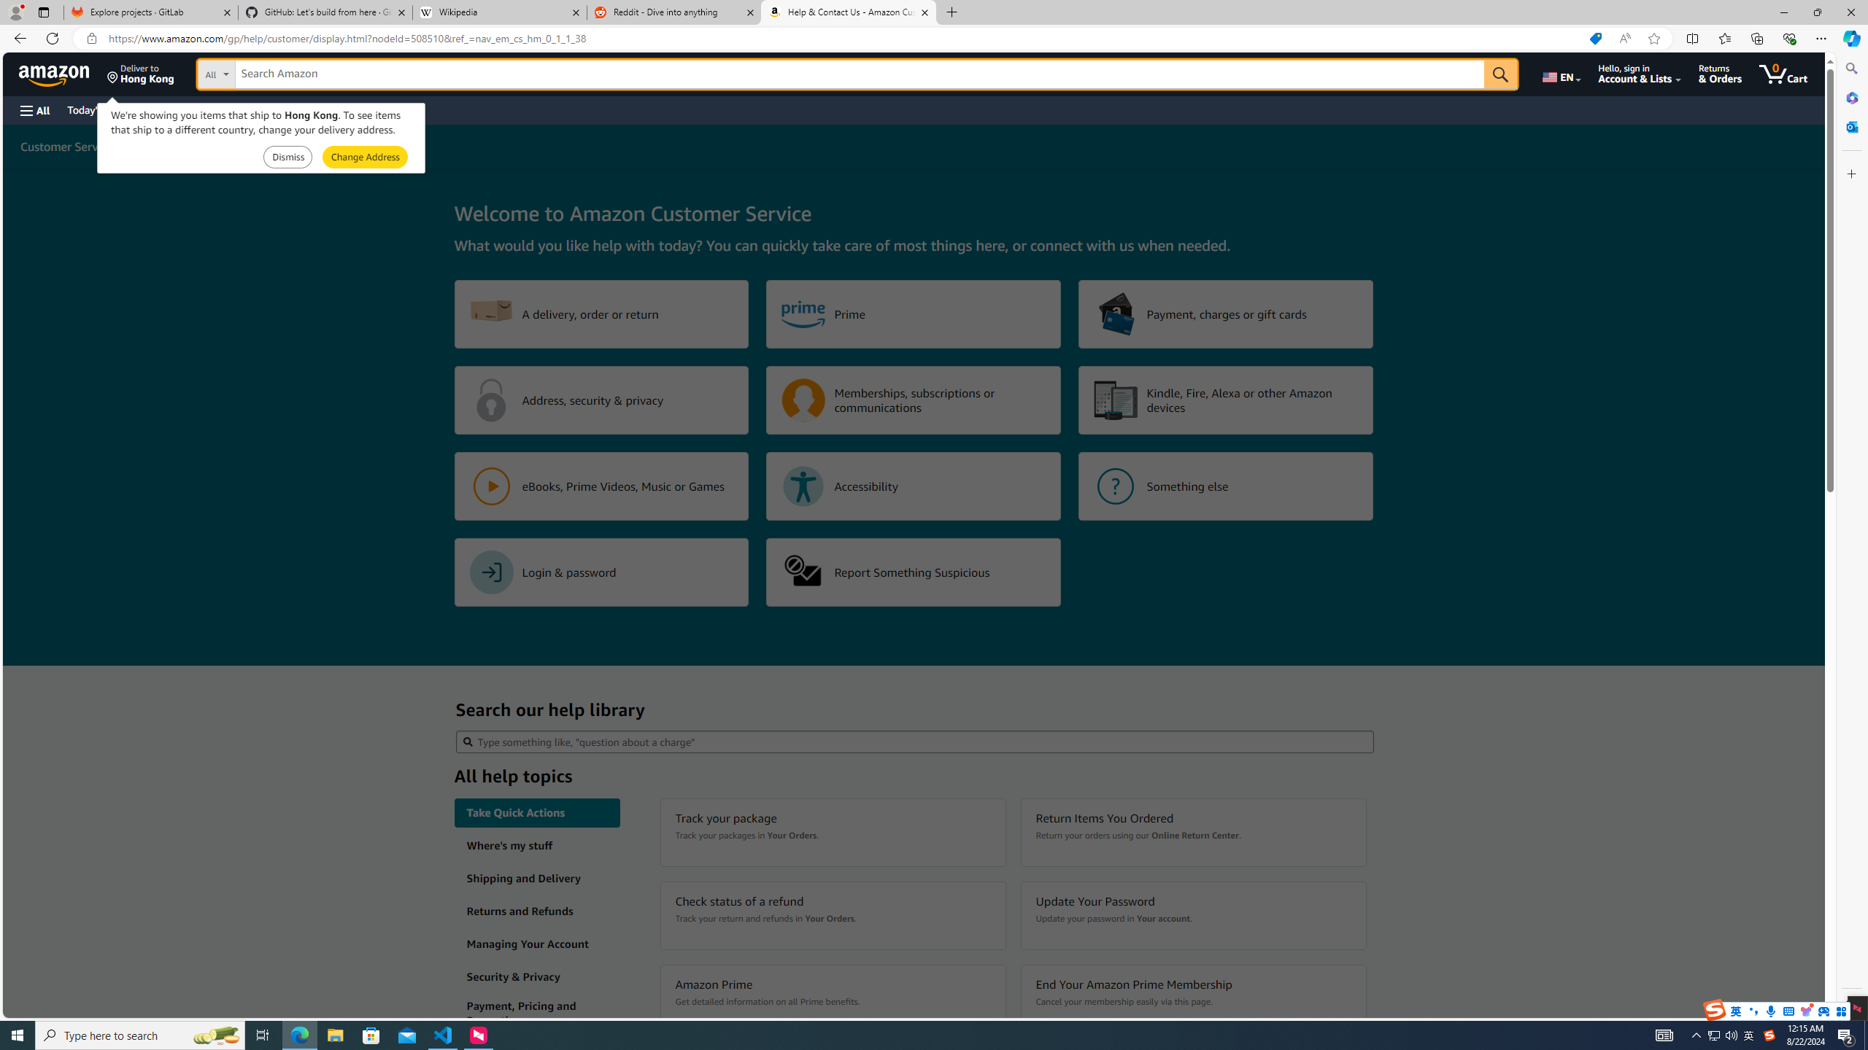 Image resolution: width=1868 pixels, height=1050 pixels. What do you see at coordinates (323, 109) in the screenshot?
I see `Gift Cards` at bounding box center [323, 109].